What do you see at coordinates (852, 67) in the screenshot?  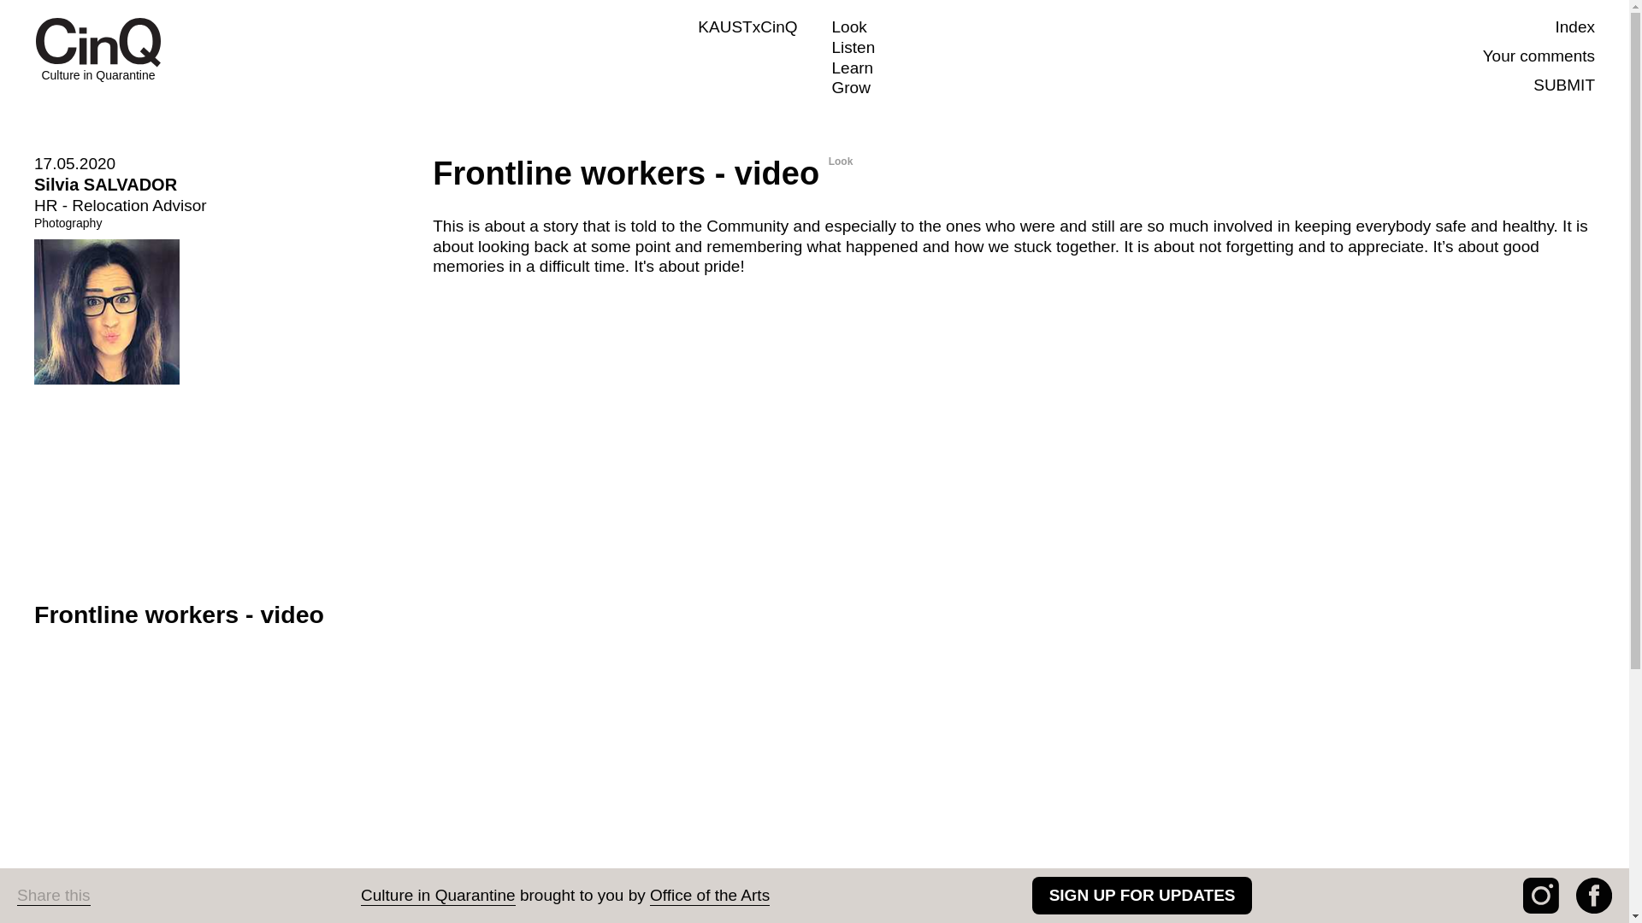 I see `Learn` at bounding box center [852, 67].